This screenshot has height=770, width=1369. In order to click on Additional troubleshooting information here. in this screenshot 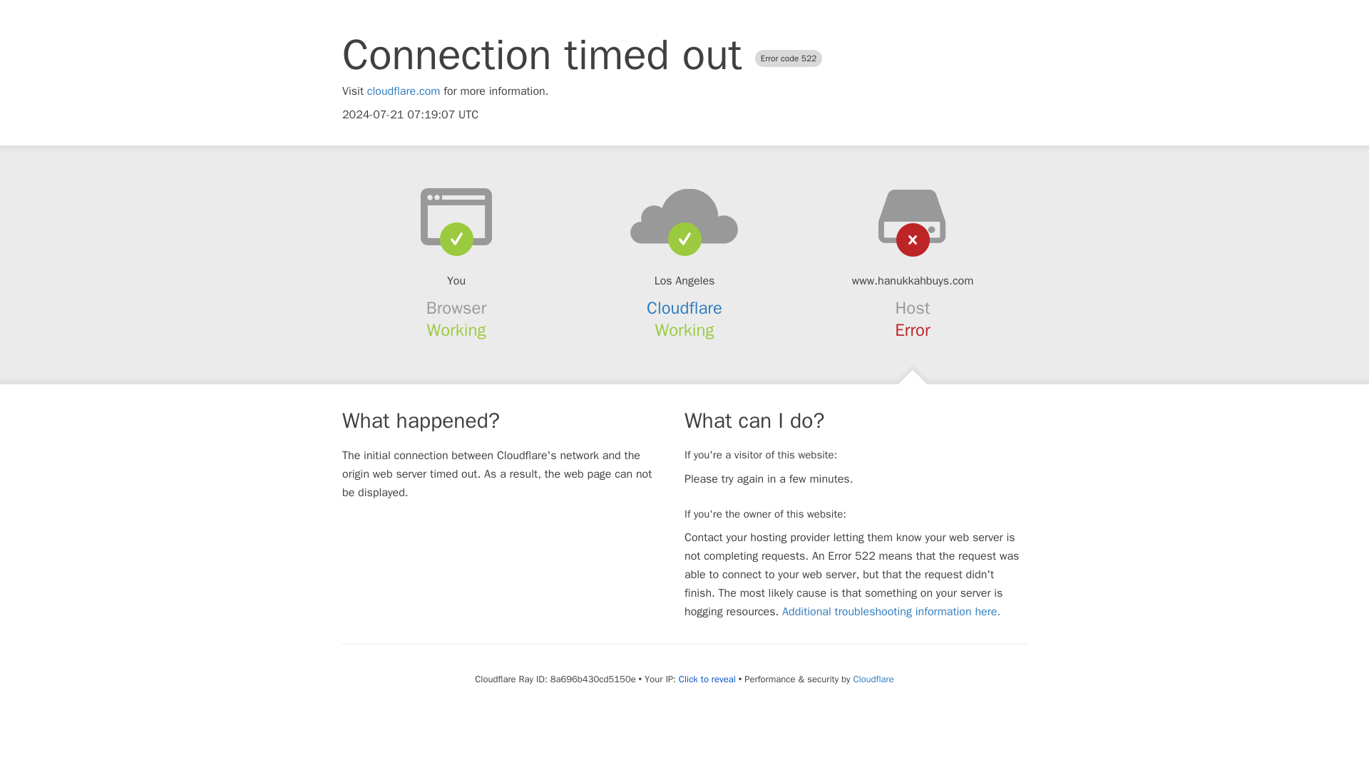, I will do `click(891, 612)`.